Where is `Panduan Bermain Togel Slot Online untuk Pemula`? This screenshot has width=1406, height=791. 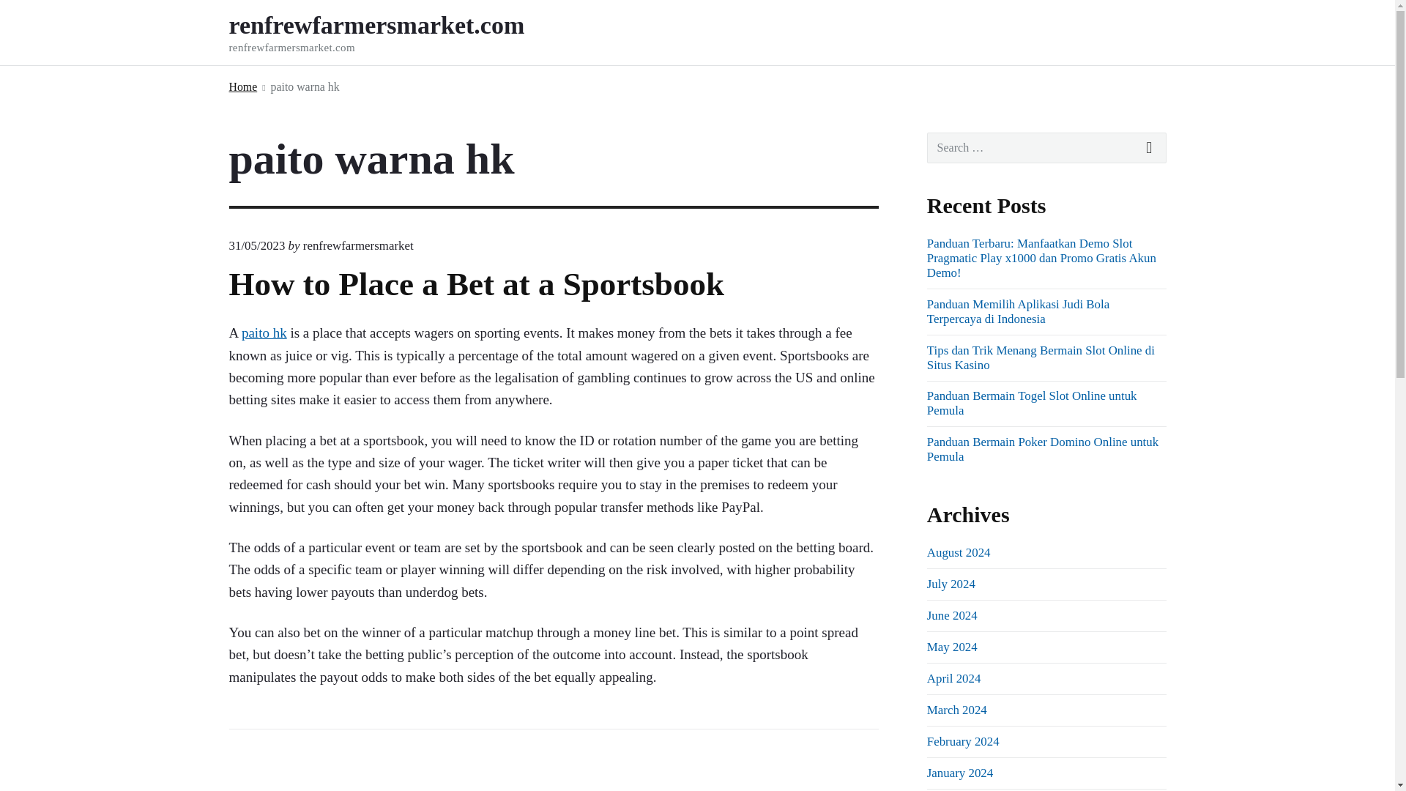
Panduan Bermain Togel Slot Online untuk Pemula is located at coordinates (1032, 403).